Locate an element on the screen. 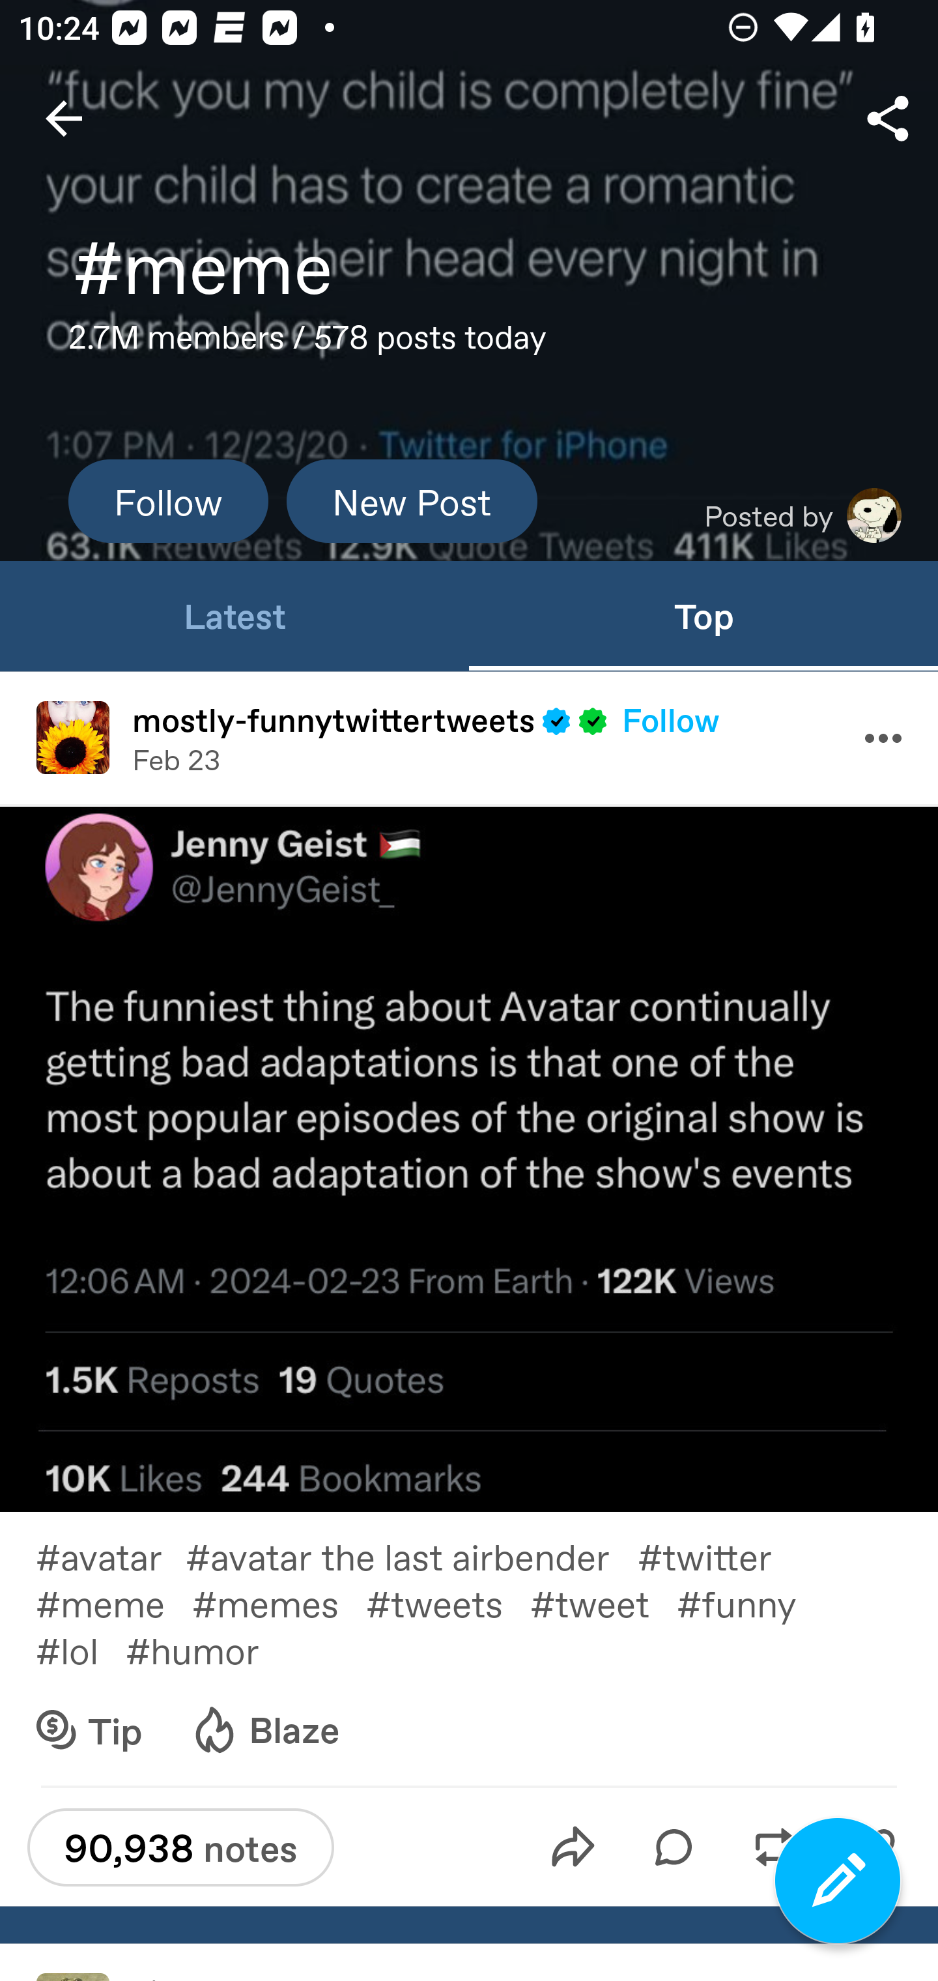 The width and height of the screenshot is (938, 1981). #meme is located at coordinates (113, 1602).